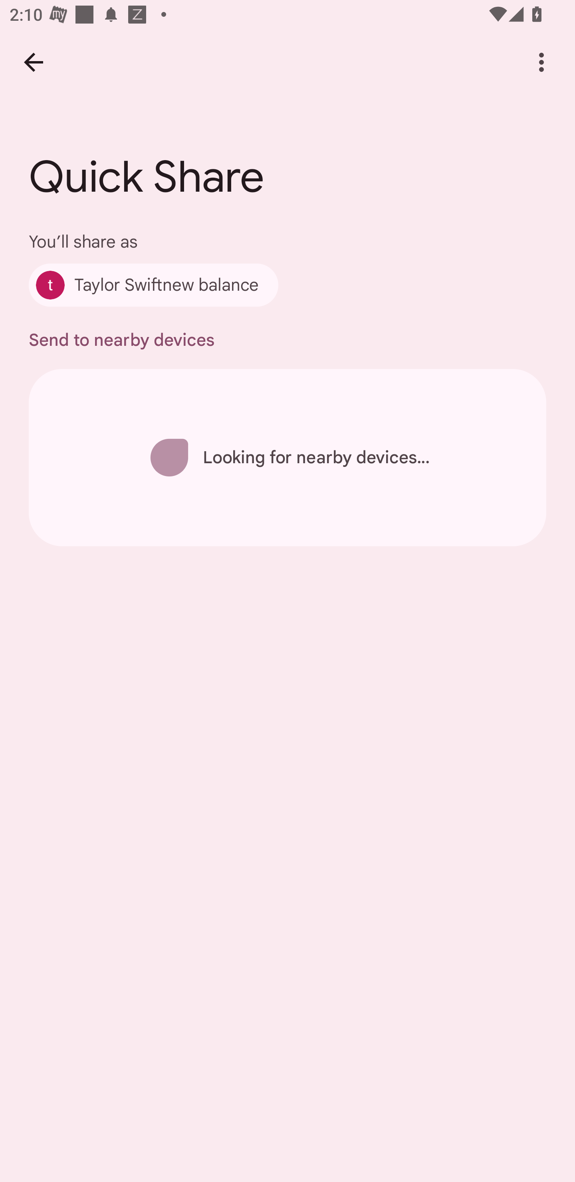 This screenshot has height=1182, width=575. Describe the element at coordinates (33, 61) in the screenshot. I see `Back` at that location.